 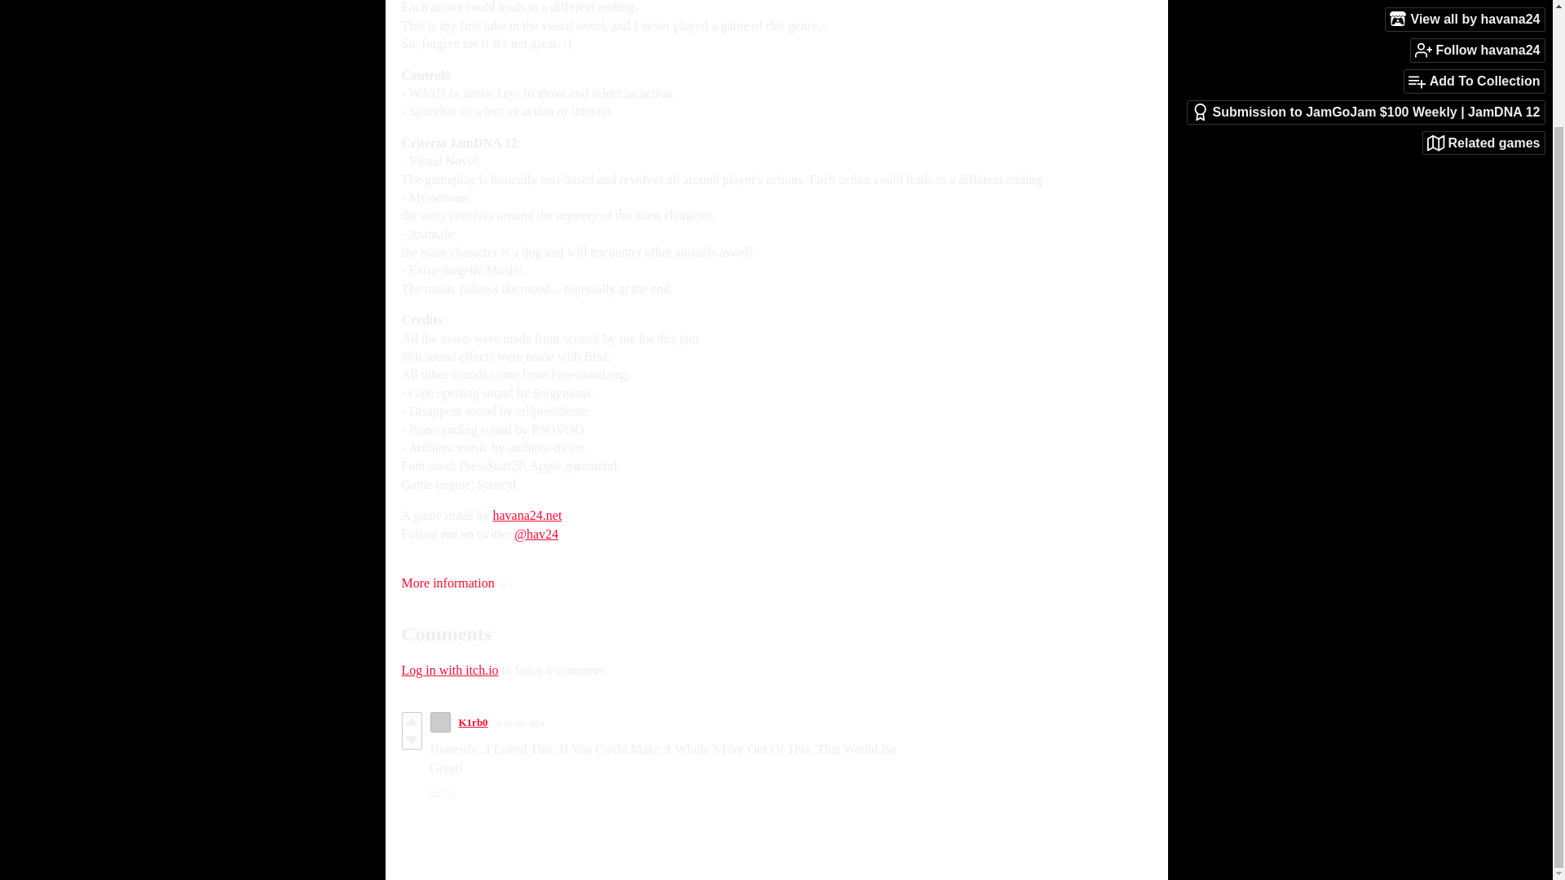 I want to click on 2020-05-28 01:39:56, so click(x=520, y=723).